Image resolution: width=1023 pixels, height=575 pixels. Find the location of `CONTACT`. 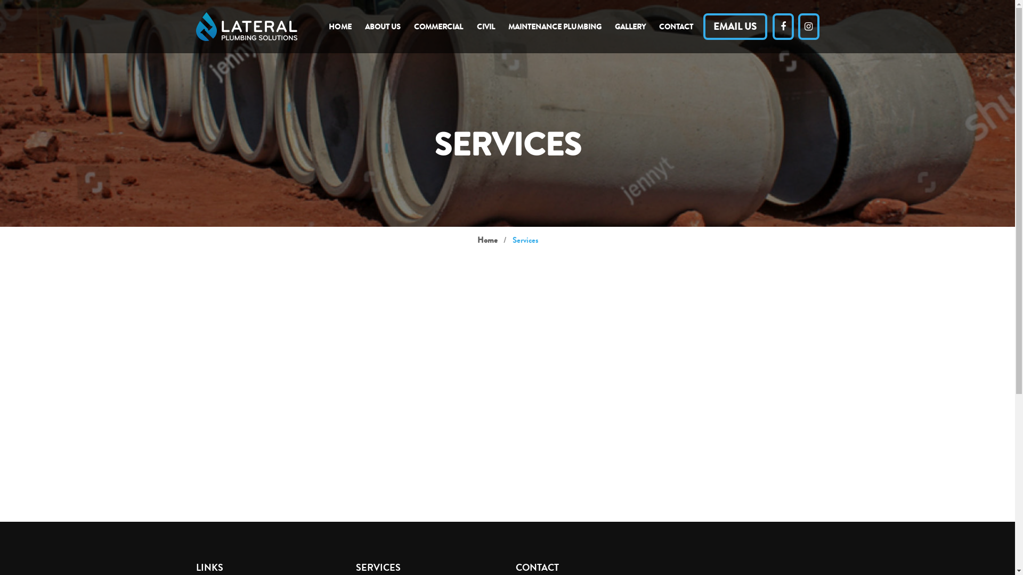

CONTACT is located at coordinates (676, 23).